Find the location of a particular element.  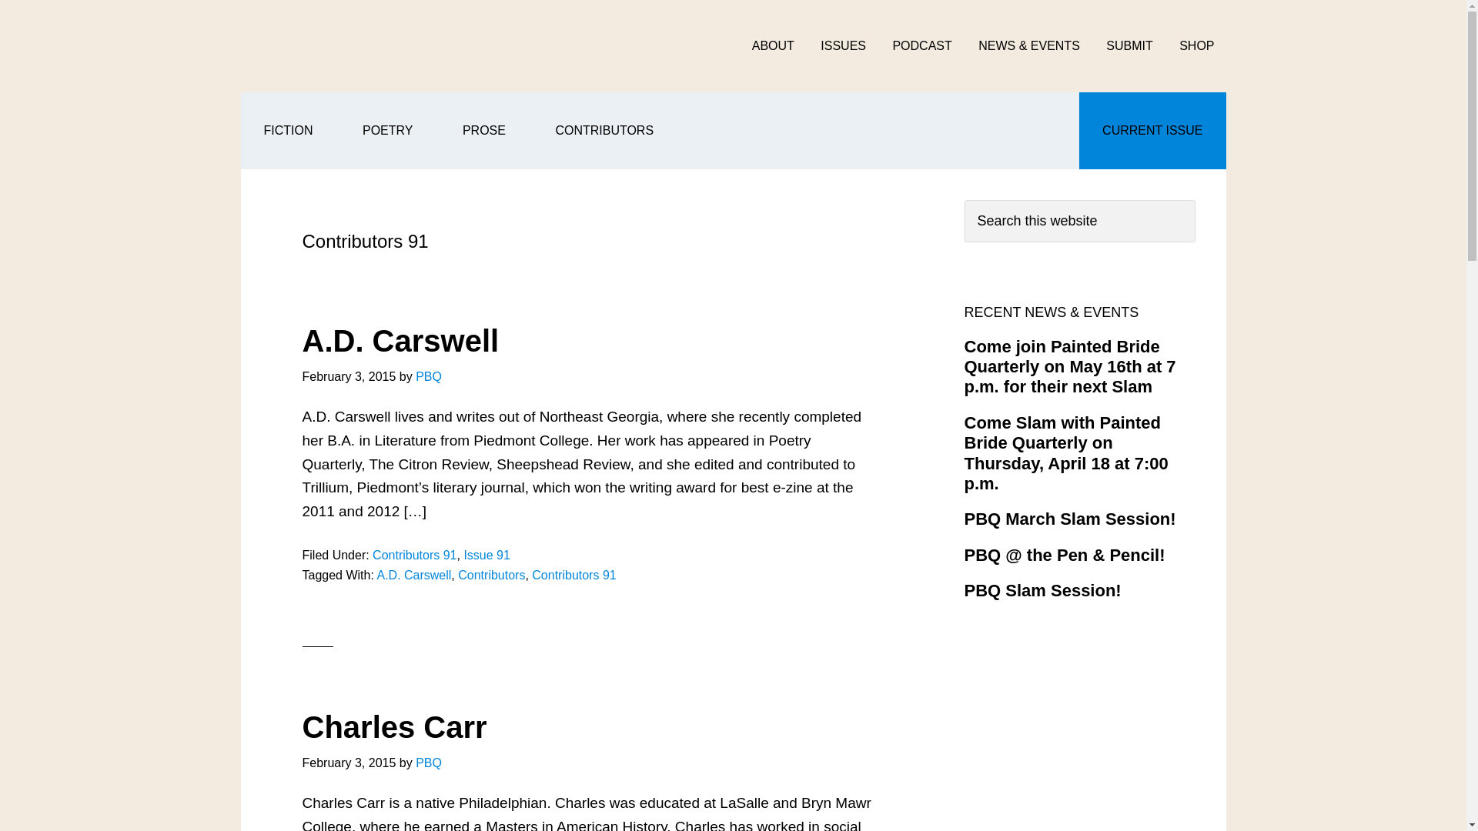

Contributors is located at coordinates (491, 575).